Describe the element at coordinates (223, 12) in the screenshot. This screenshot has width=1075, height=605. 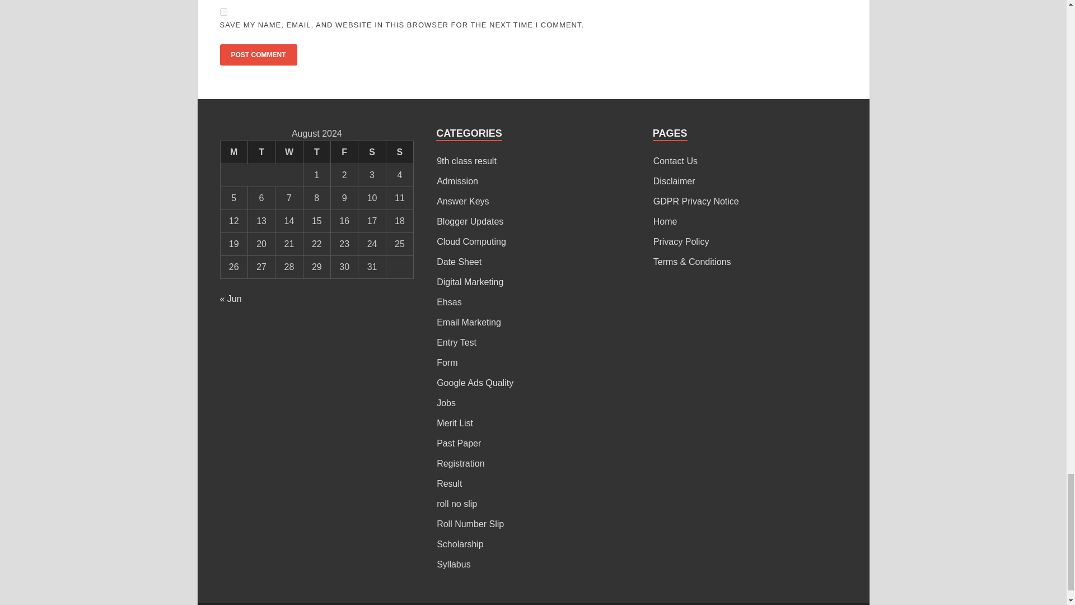
I see `yes` at that location.